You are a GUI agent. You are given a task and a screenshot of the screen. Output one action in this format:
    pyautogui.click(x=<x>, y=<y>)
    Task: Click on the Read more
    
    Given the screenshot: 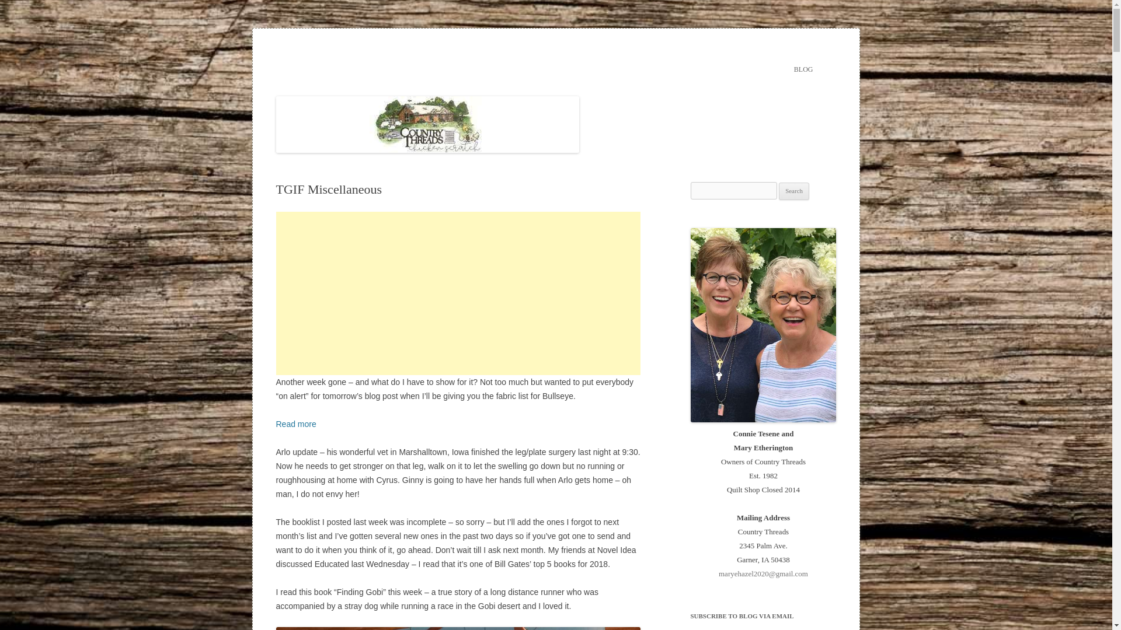 What is the action you would take?
    pyautogui.click(x=295, y=424)
    